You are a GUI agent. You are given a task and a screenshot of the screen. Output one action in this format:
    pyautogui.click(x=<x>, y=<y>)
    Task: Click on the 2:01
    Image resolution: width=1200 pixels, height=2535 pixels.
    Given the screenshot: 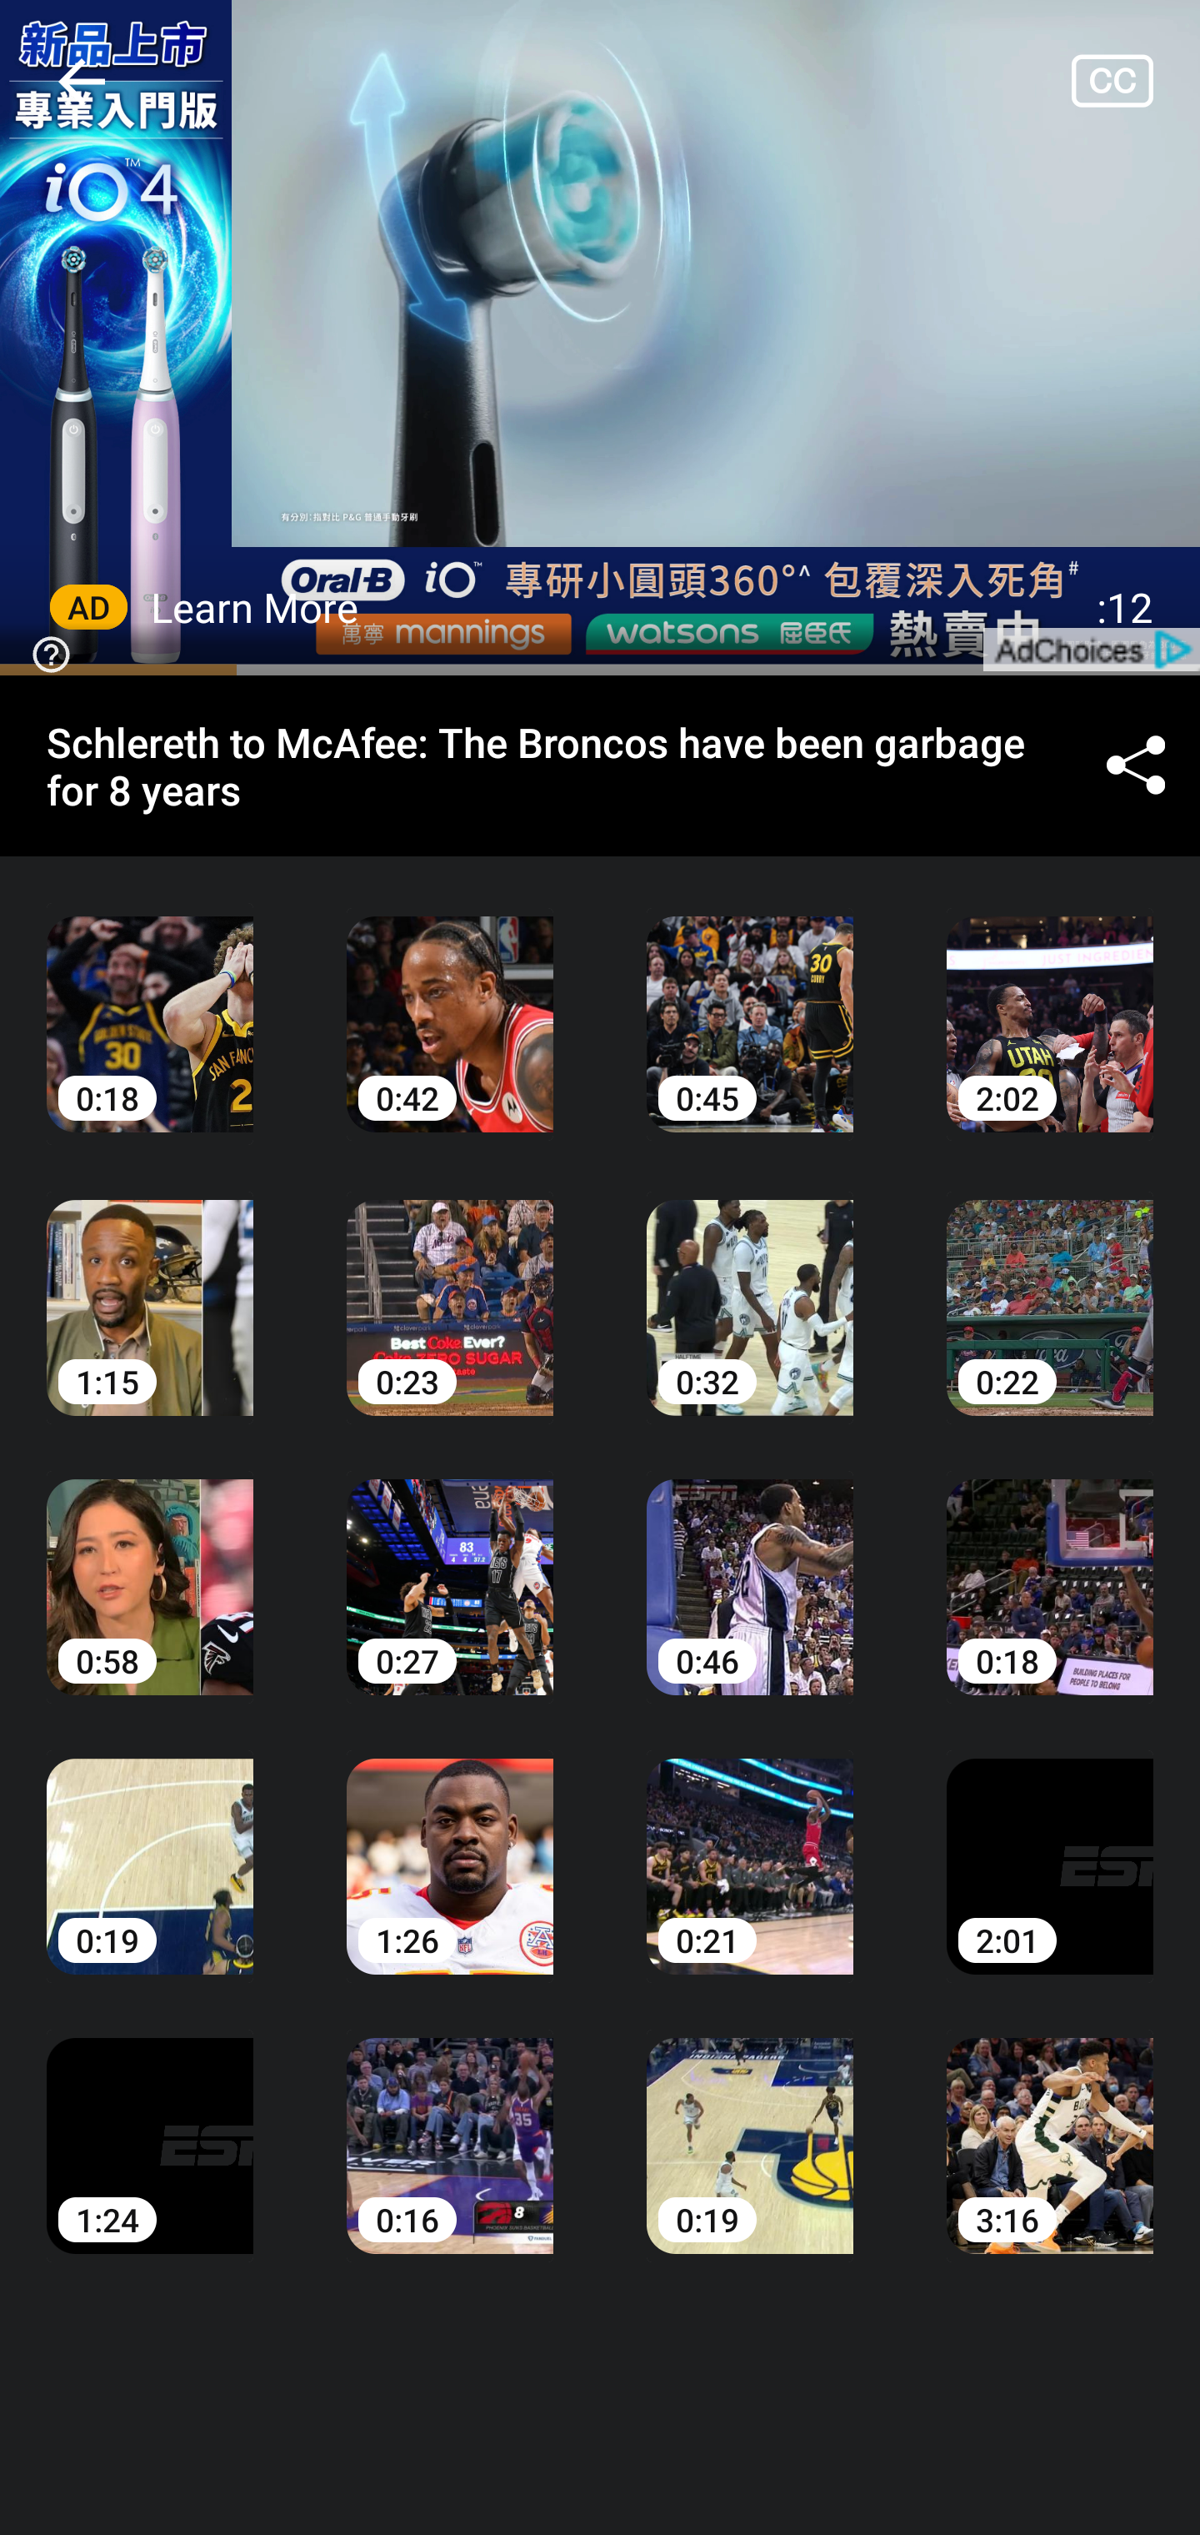 What is the action you would take?
    pyautogui.click(x=1050, y=1843)
    